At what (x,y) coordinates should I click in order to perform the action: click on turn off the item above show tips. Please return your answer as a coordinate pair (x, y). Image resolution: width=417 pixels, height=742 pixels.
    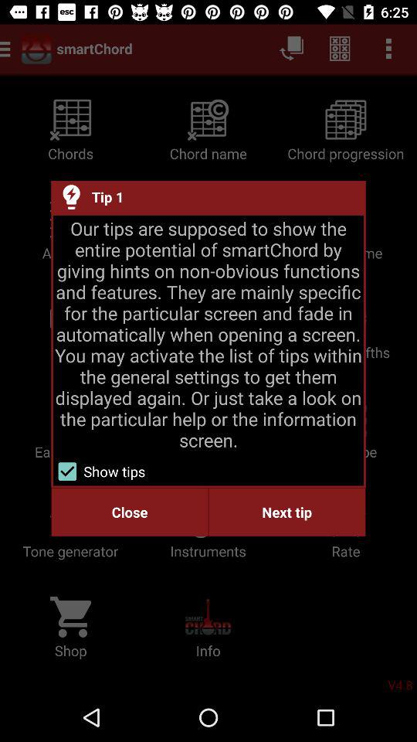
    Looking at the image, I should click on (208, 334).